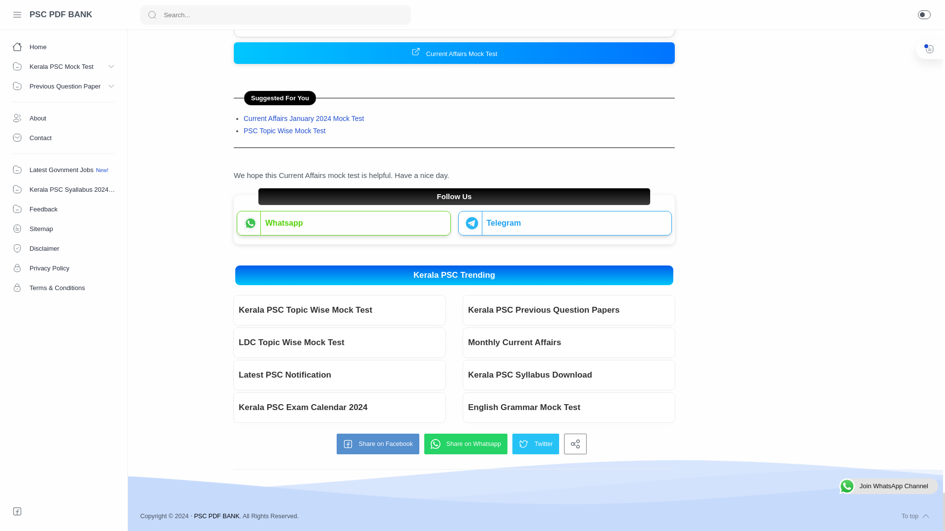 The width and height of the screenshot is (945, 531). What do you see at coordinates (569, 310) in the screenshot?
I see `Kerala PSC Previous Question Papers` at bounding box center [569, 310].